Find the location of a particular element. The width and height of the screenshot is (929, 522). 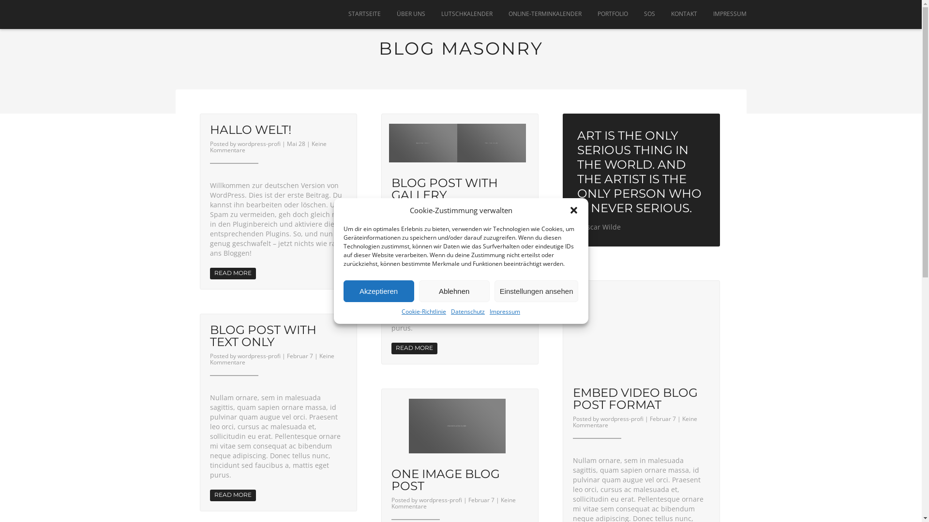

wordpress-profi is located at coordinates (440, 209).